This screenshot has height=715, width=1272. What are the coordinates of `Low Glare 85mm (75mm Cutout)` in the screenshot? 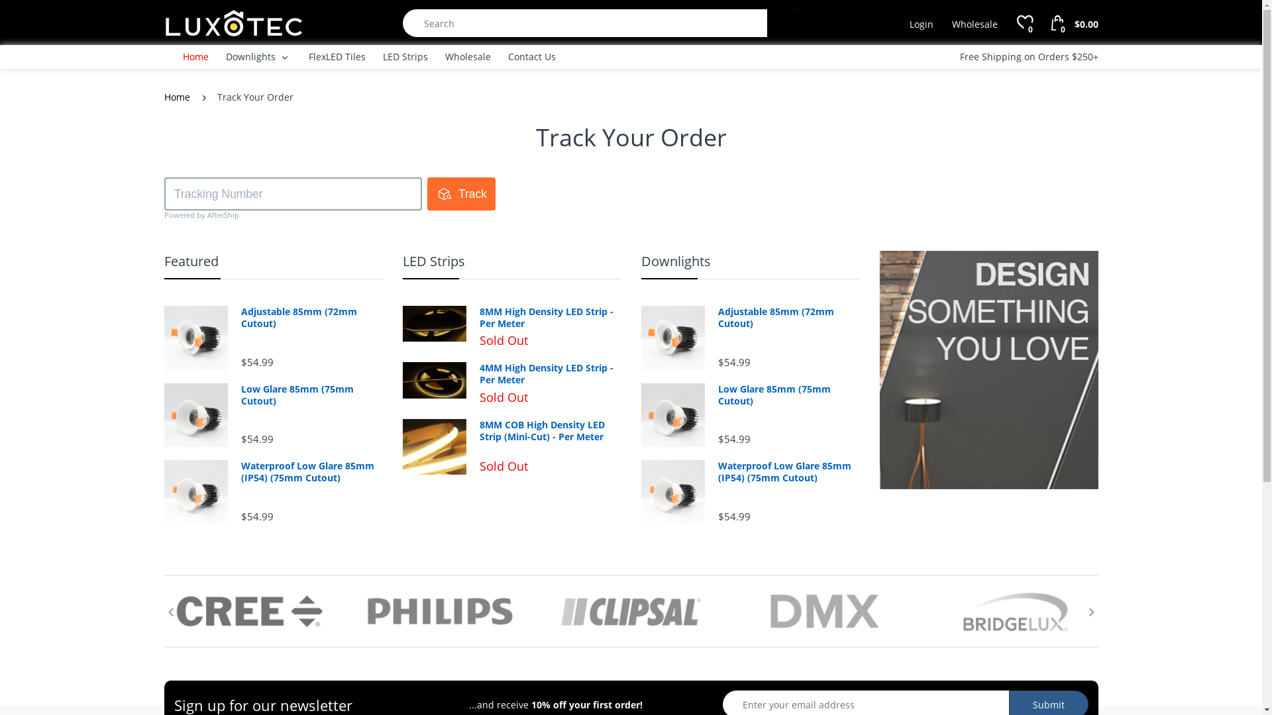 It's located at (311, 395).